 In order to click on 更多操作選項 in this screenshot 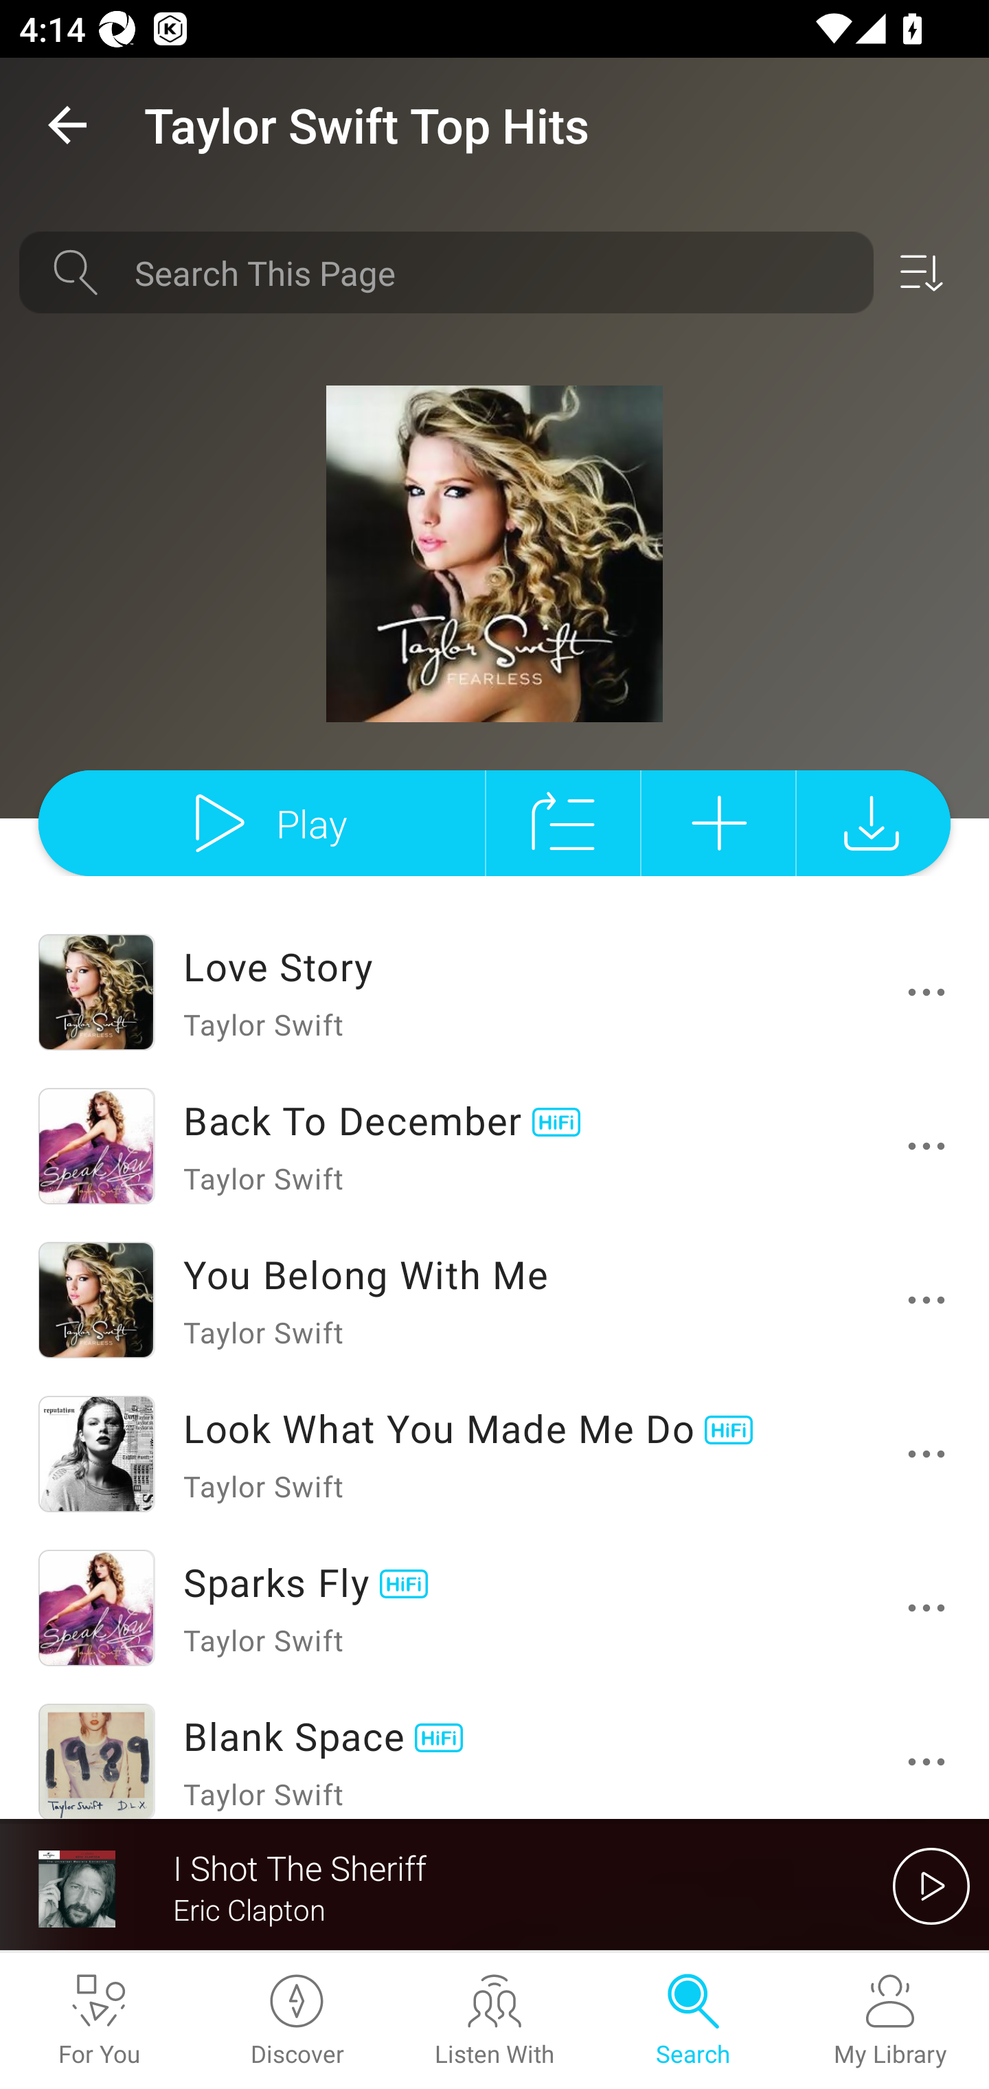, I will do `click(926, 1607)`.